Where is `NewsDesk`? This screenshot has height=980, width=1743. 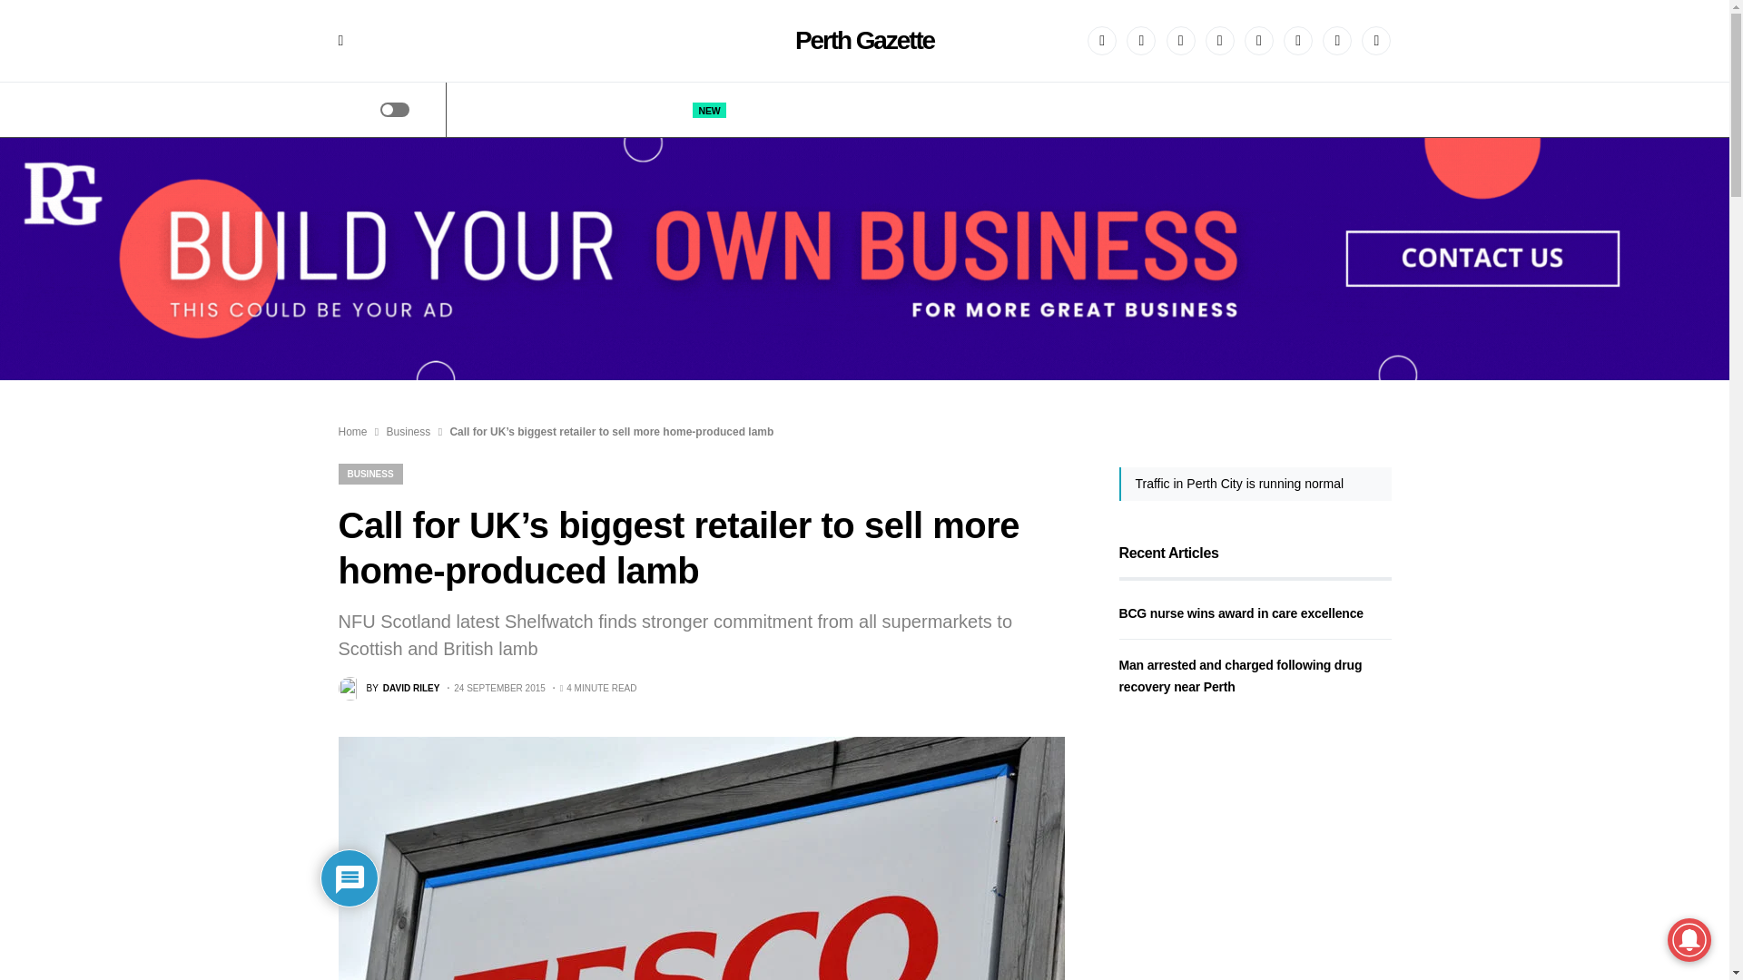
NewsDesk is located at coordinates (1057, 109).